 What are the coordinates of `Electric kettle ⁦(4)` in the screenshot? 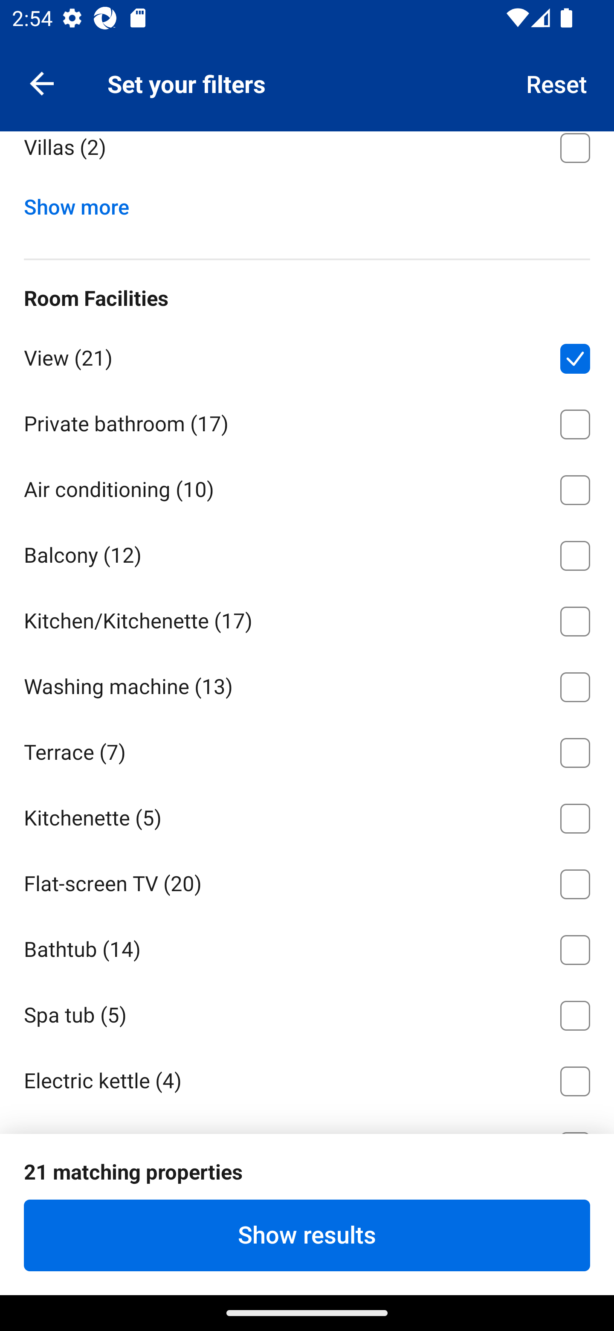 It's located at (307, 1078).